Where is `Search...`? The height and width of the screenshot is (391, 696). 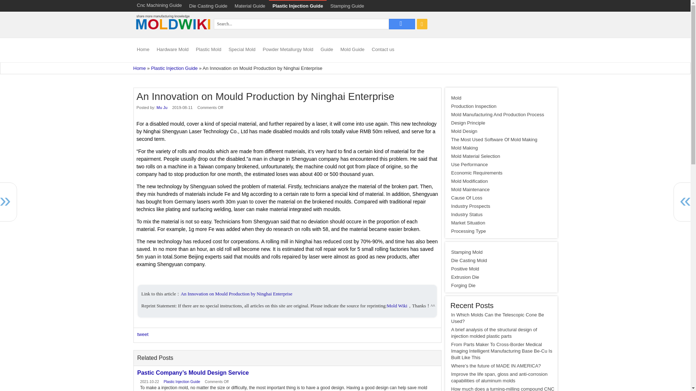
Search... is located at coordinates (402, 24).